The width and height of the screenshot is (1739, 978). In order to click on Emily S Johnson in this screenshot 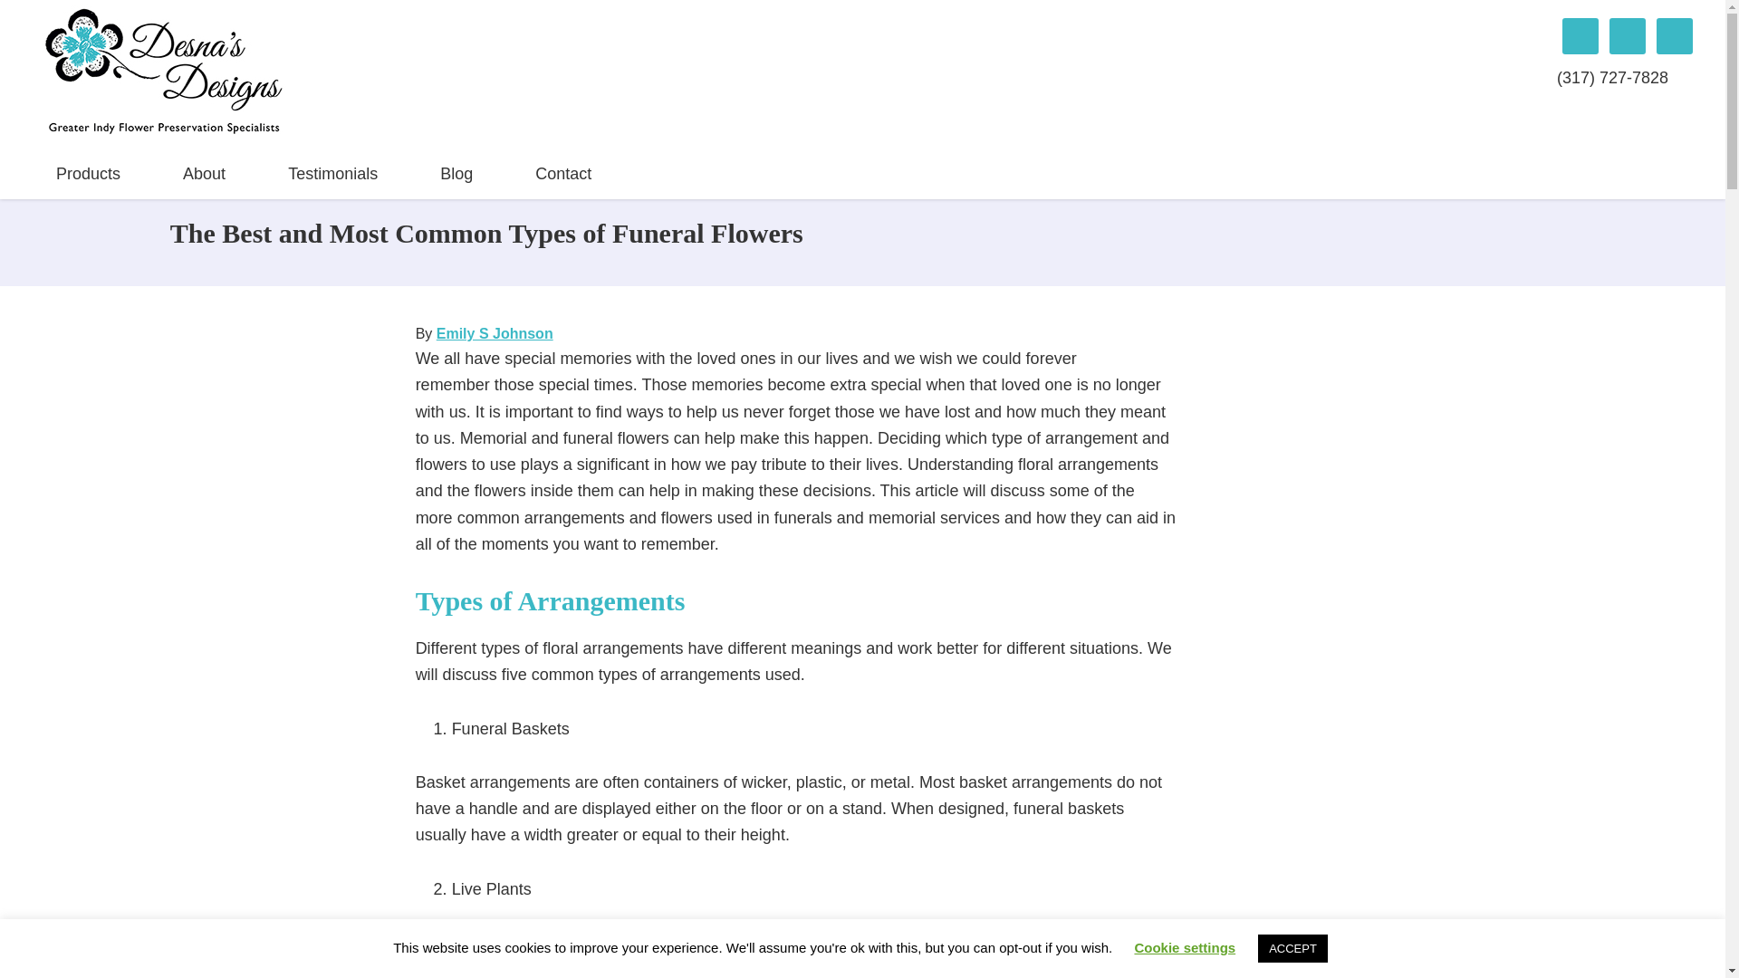, I will do `click(495, 333)`.